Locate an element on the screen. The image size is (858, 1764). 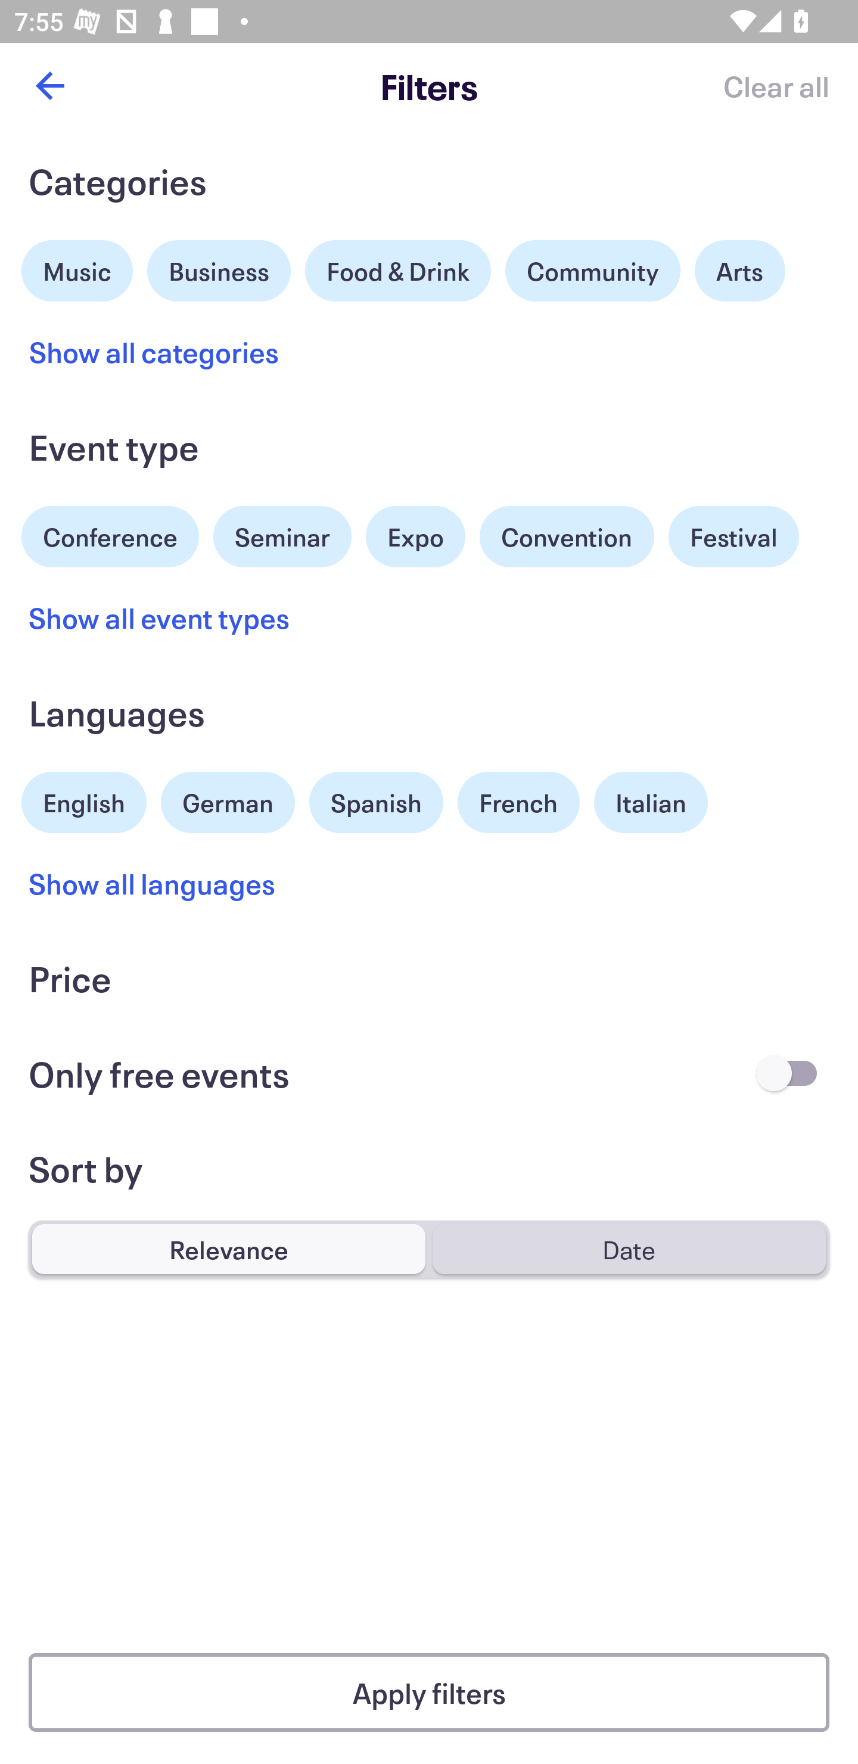
Back button is located at coordinates (49, 86).